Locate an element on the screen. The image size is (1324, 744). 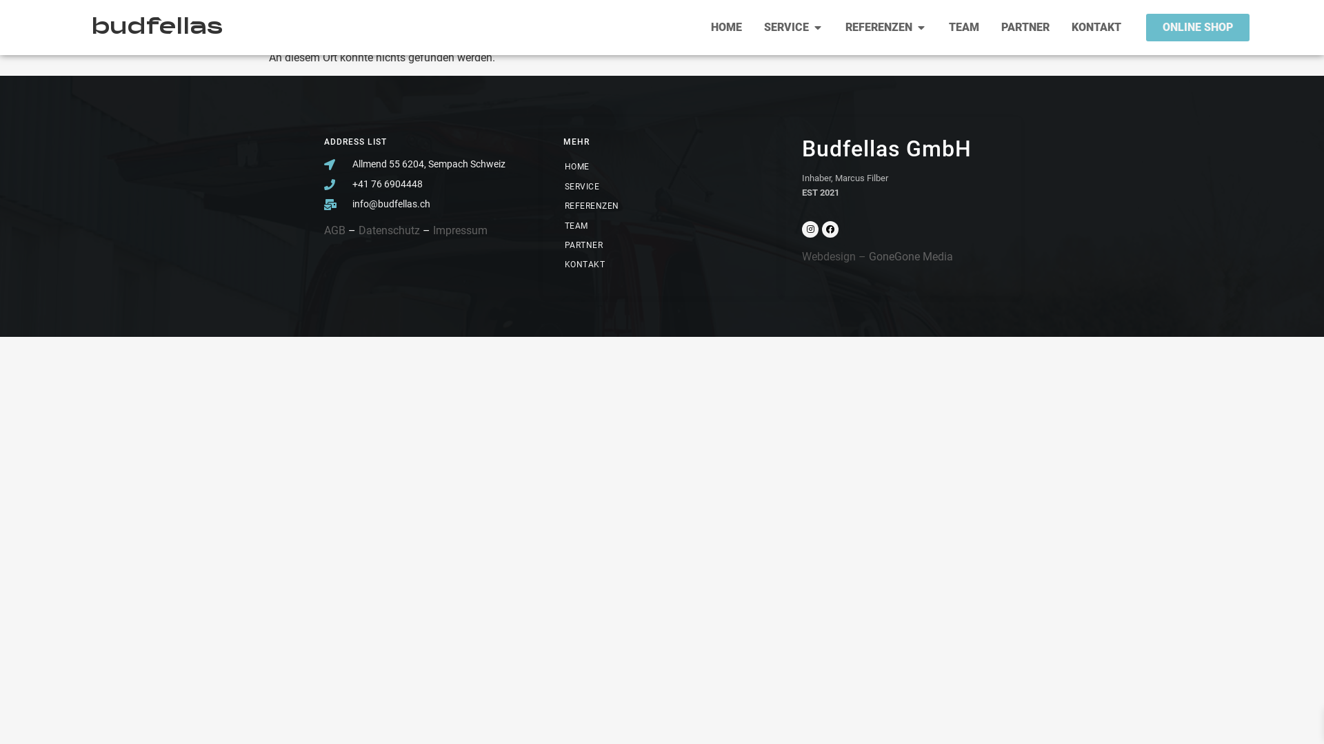
Datenschutz is located at coordinates (389, 230).